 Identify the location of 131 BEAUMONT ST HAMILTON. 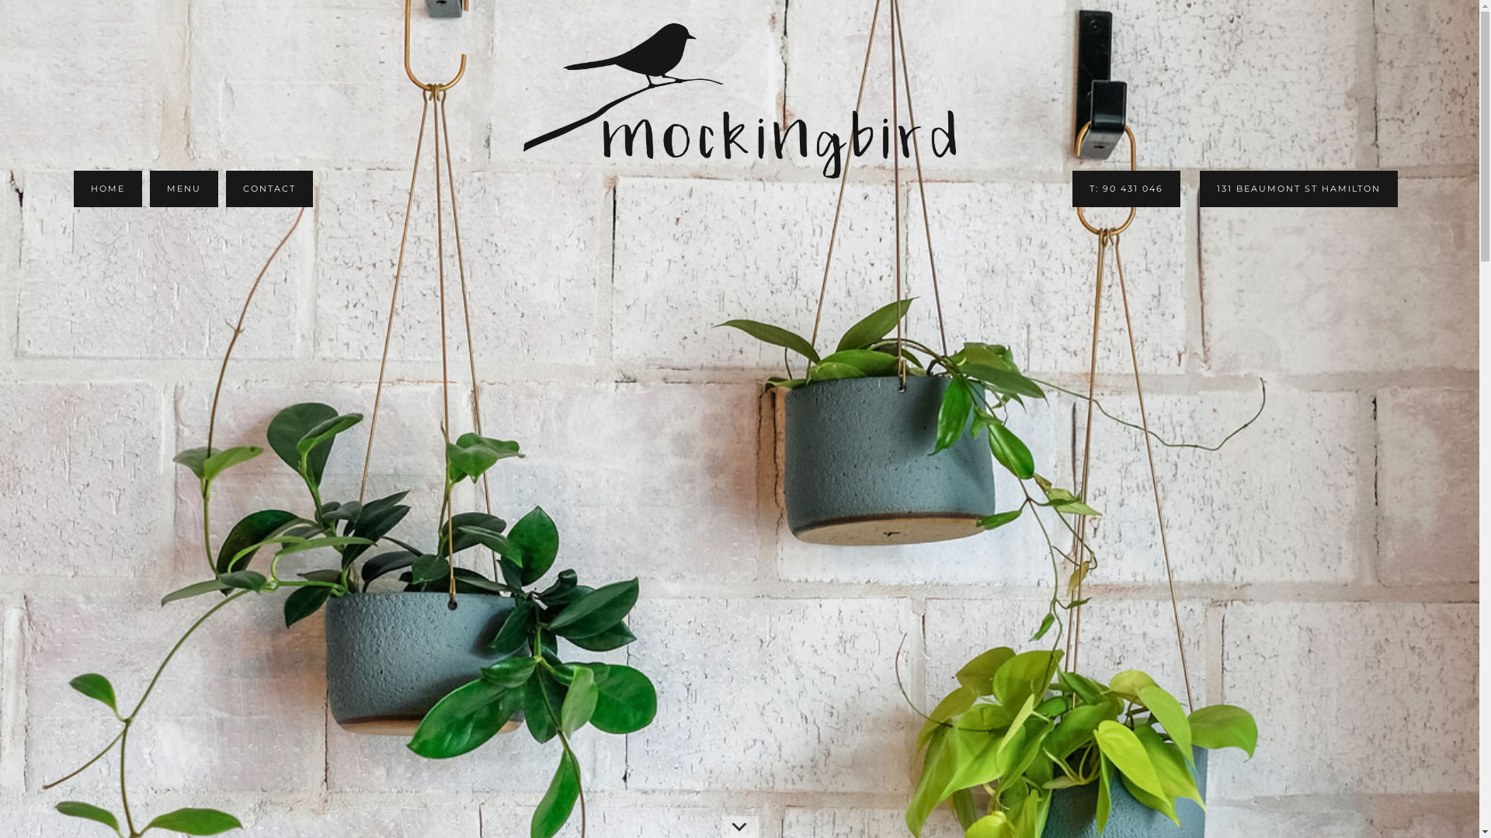
(1298, 189).